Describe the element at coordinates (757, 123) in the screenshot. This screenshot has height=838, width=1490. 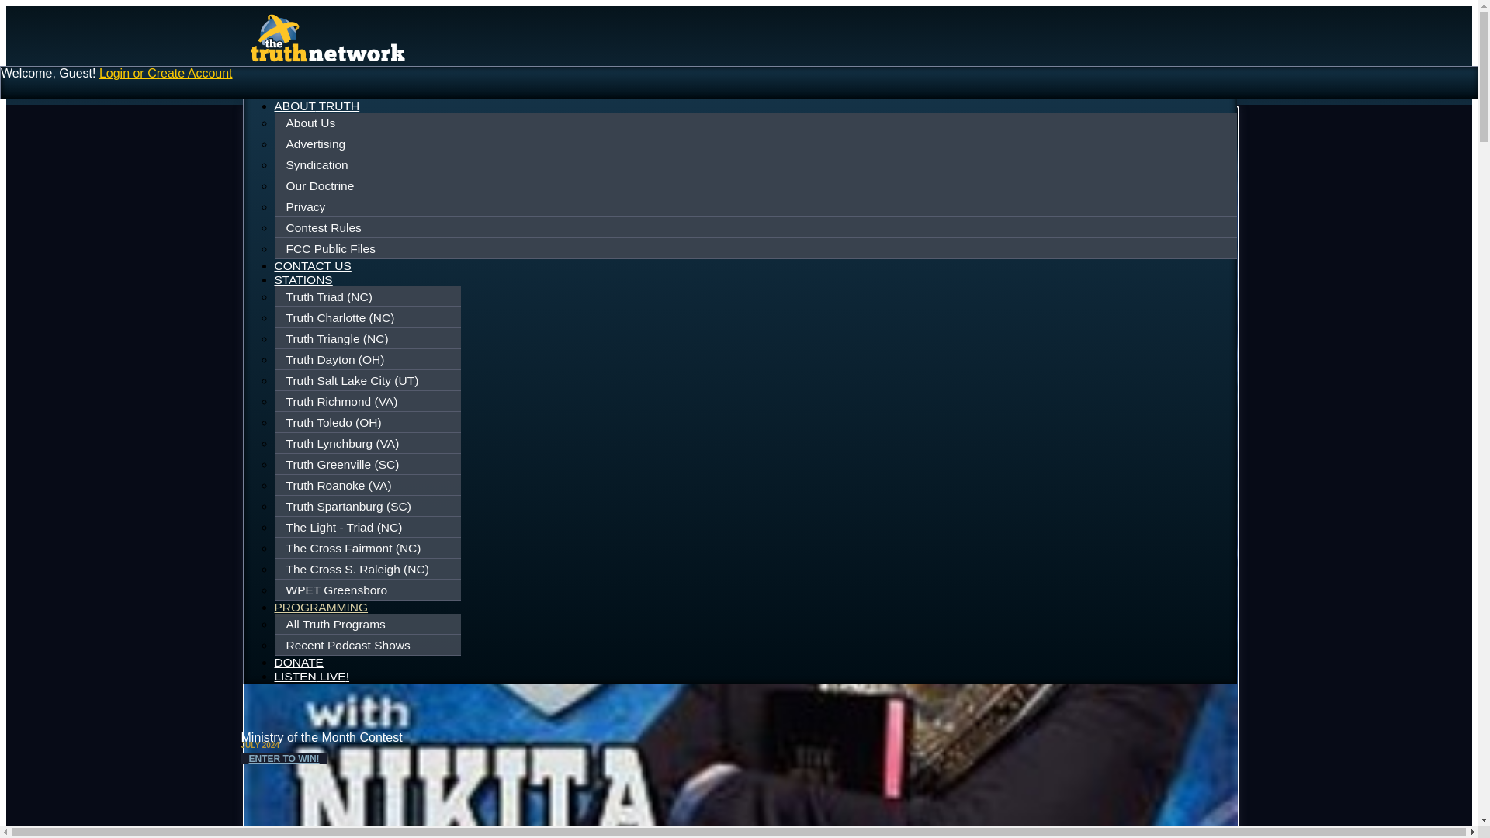
I see `About Us` at that location.